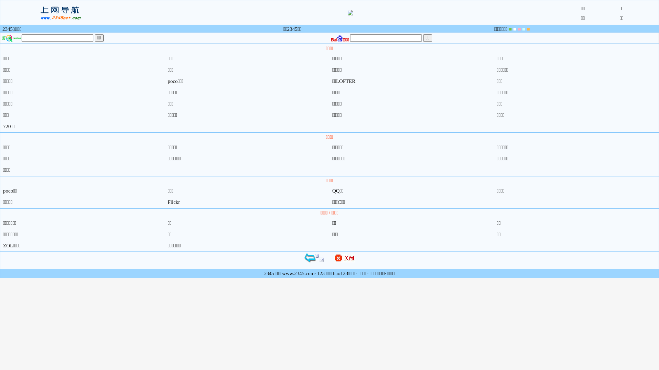 Image resolution: width=659 pixels, height=370 pixels. Describe the element at coordinates (340, 273) in the screenshot. I see `hao123` at that location.